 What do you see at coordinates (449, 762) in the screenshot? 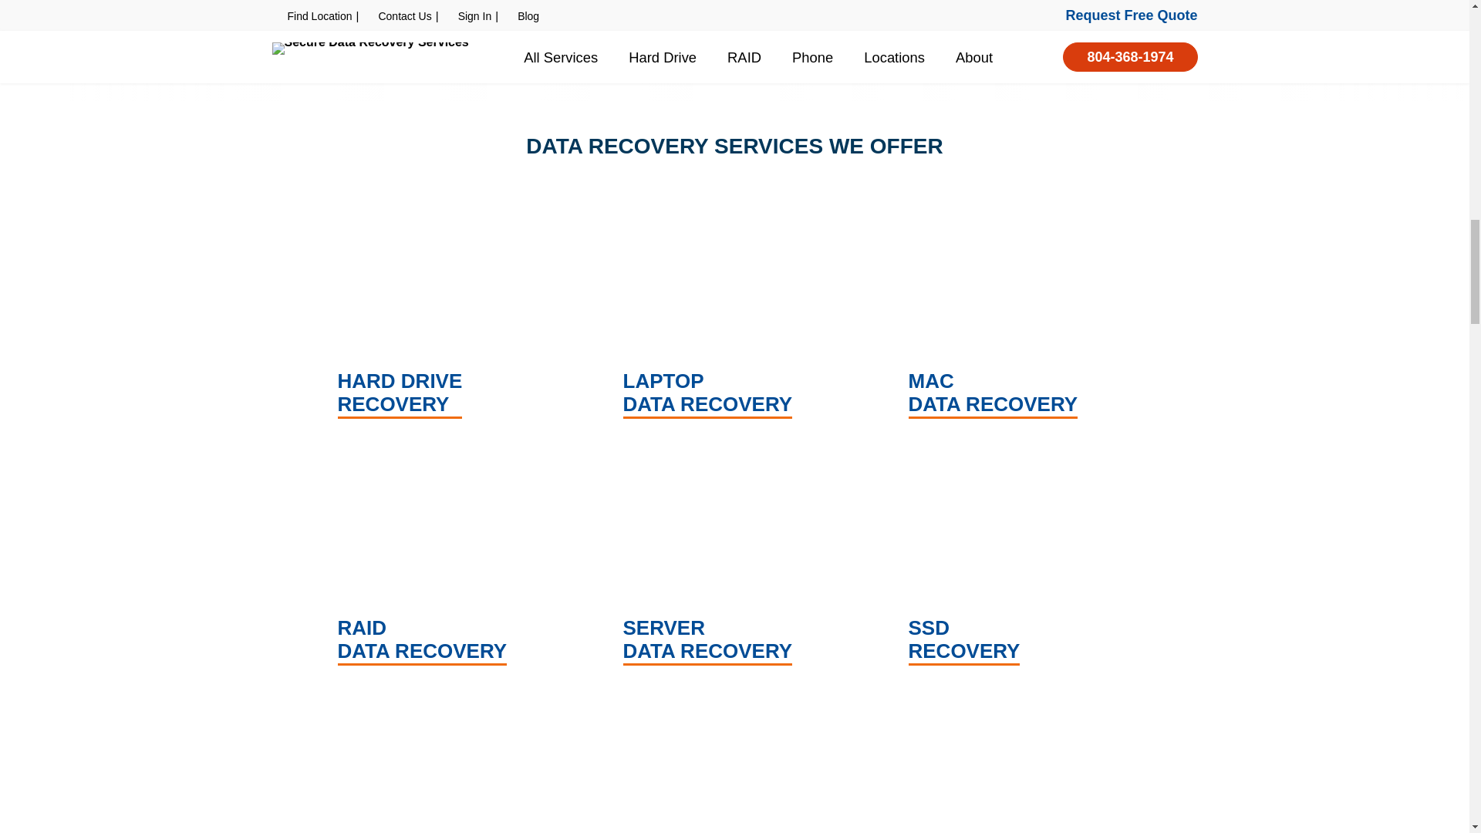
I see `iPhone Data Recovery Richmond` at bounding box center [449, 762].